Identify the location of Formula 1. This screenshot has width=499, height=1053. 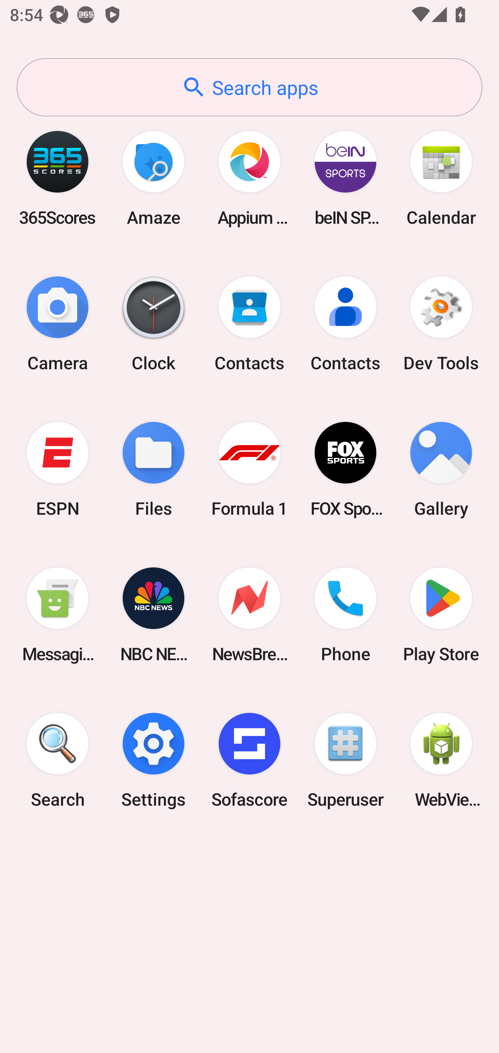
(249, 470).